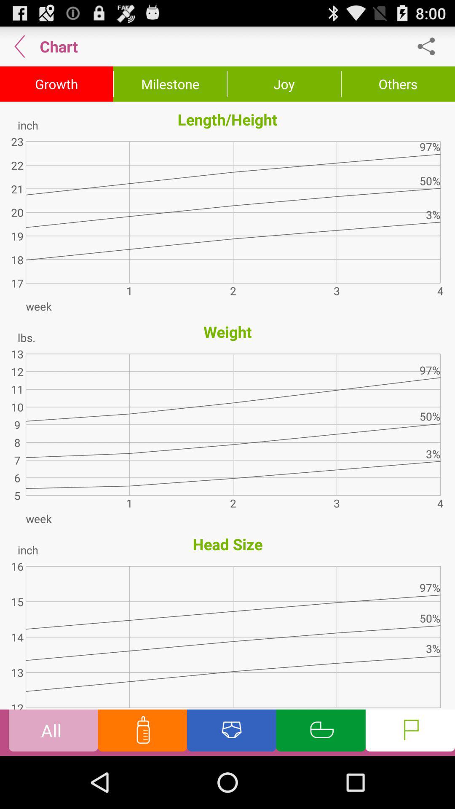 Image resolution: width=455 pixels, height=809 pixels. What do you see at coordinates (53, 732) in the screenshot?
I see `choose all button` at bounding box center [53, 732].